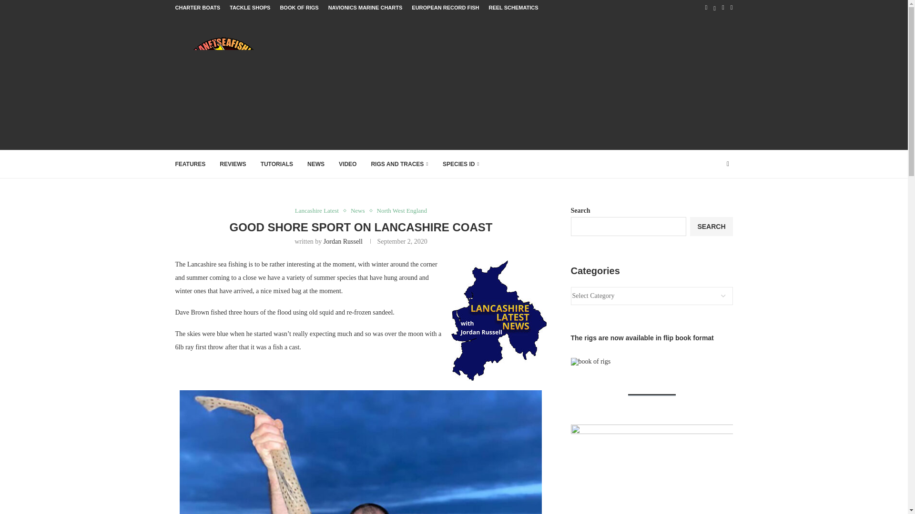 This screenshot has width=915, height=514. Describe the element at coordinates (198, 8) in the screenshot. I see `CHARTER BOATS` at that location.